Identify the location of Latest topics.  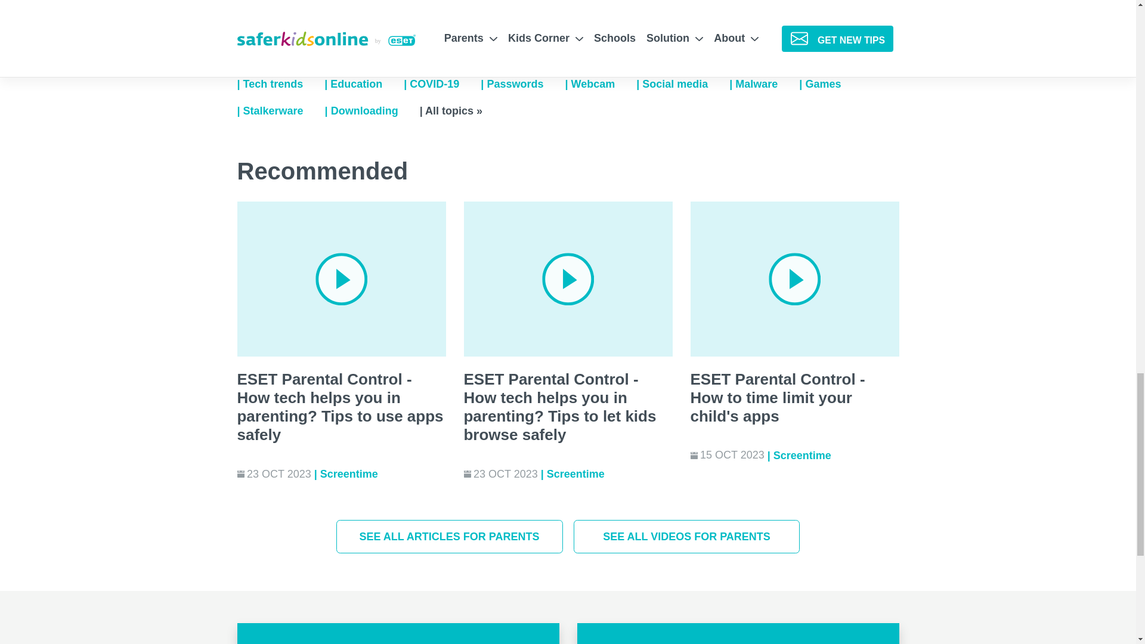
(364, 84).